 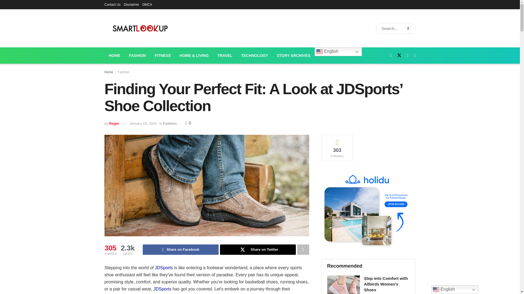 I want to click on STORY ARCHIVES, so click(x=294, y=56).